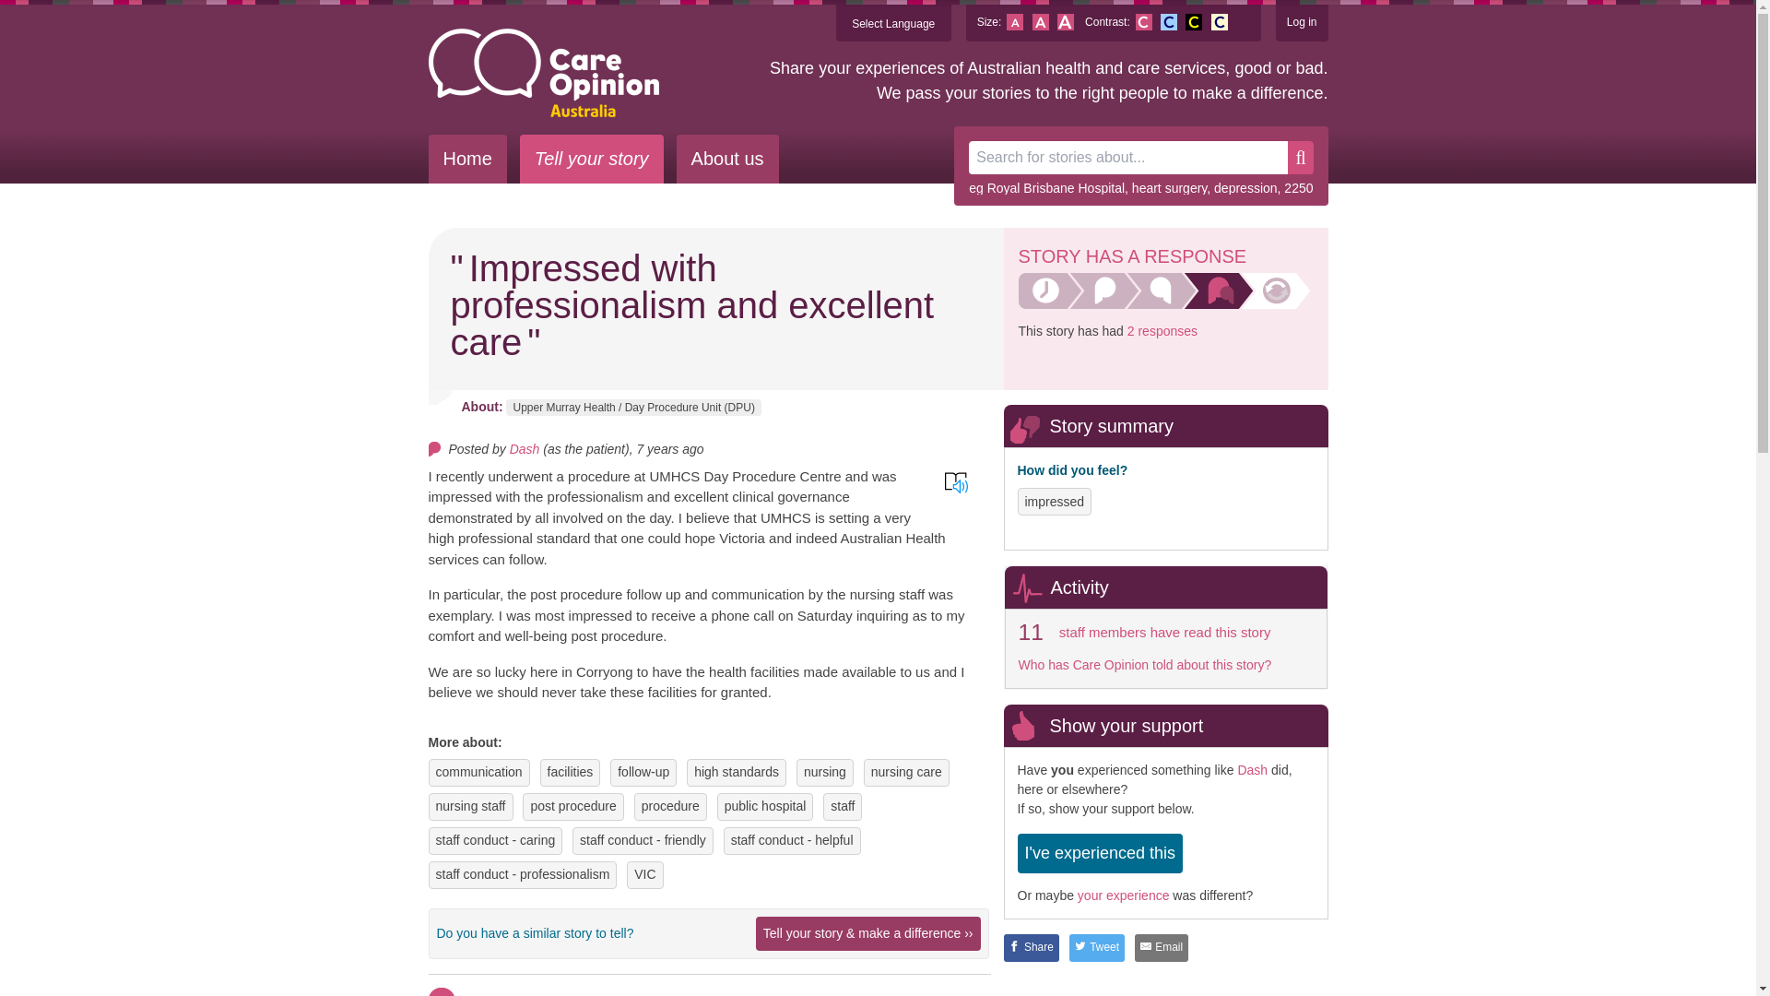  Describe the element at coordinates (470, 806) in the screenshot. I see `nursing staff` at that location.